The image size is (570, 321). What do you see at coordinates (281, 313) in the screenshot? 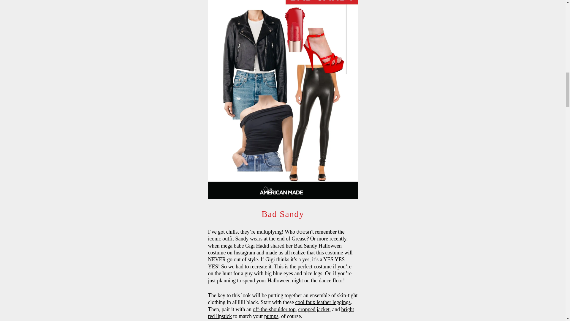
I see `bright red lipstick` at bounding box center [281, 313].